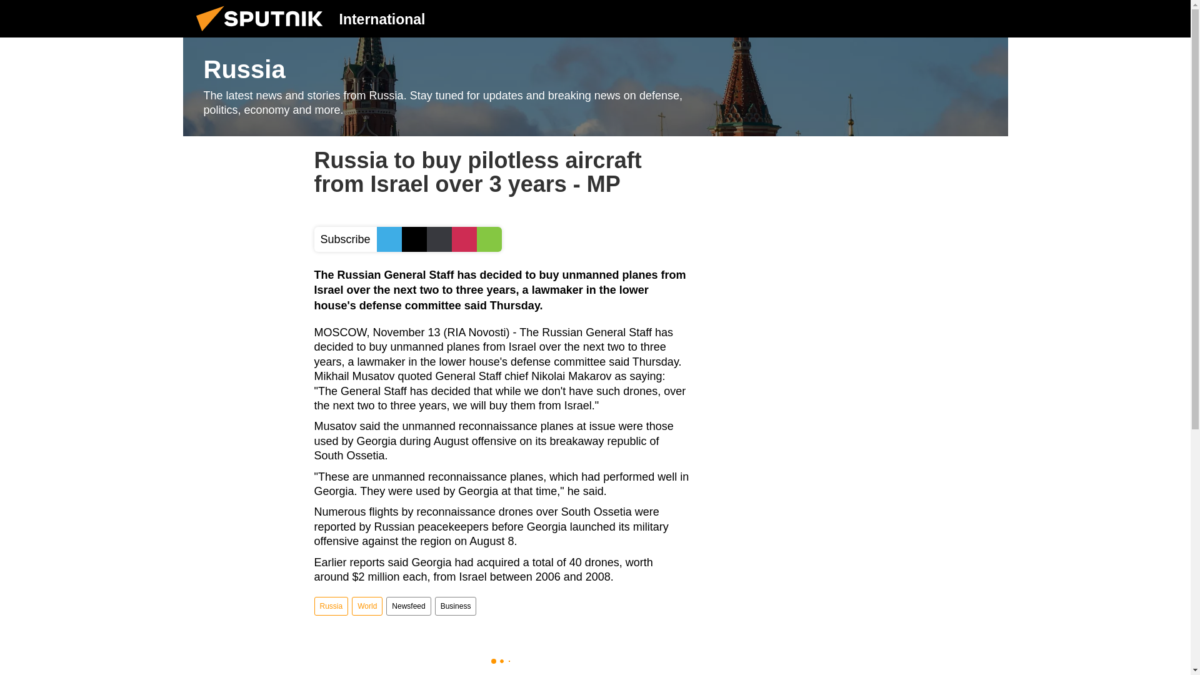  I want to click on Chats, so click(989, 18).